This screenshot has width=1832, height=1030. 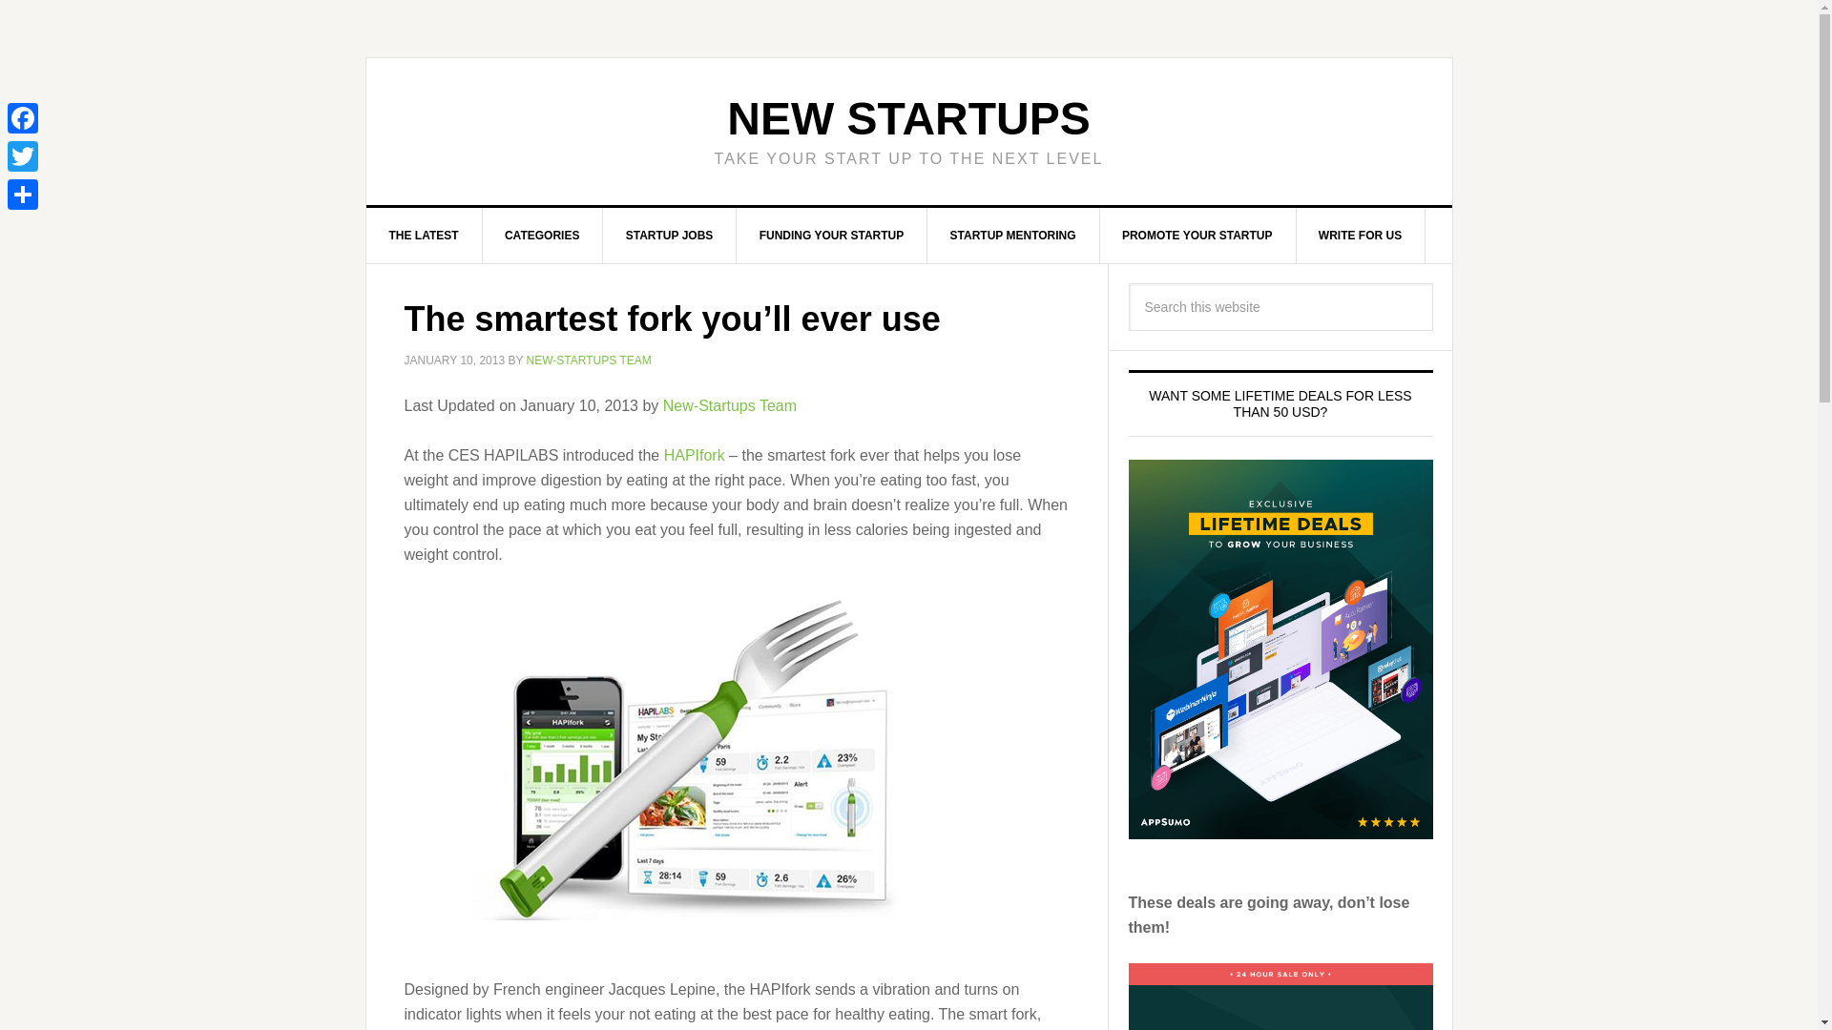 I want to click on NEW-STARTUPS TEAM, so click(x=590, y=360).